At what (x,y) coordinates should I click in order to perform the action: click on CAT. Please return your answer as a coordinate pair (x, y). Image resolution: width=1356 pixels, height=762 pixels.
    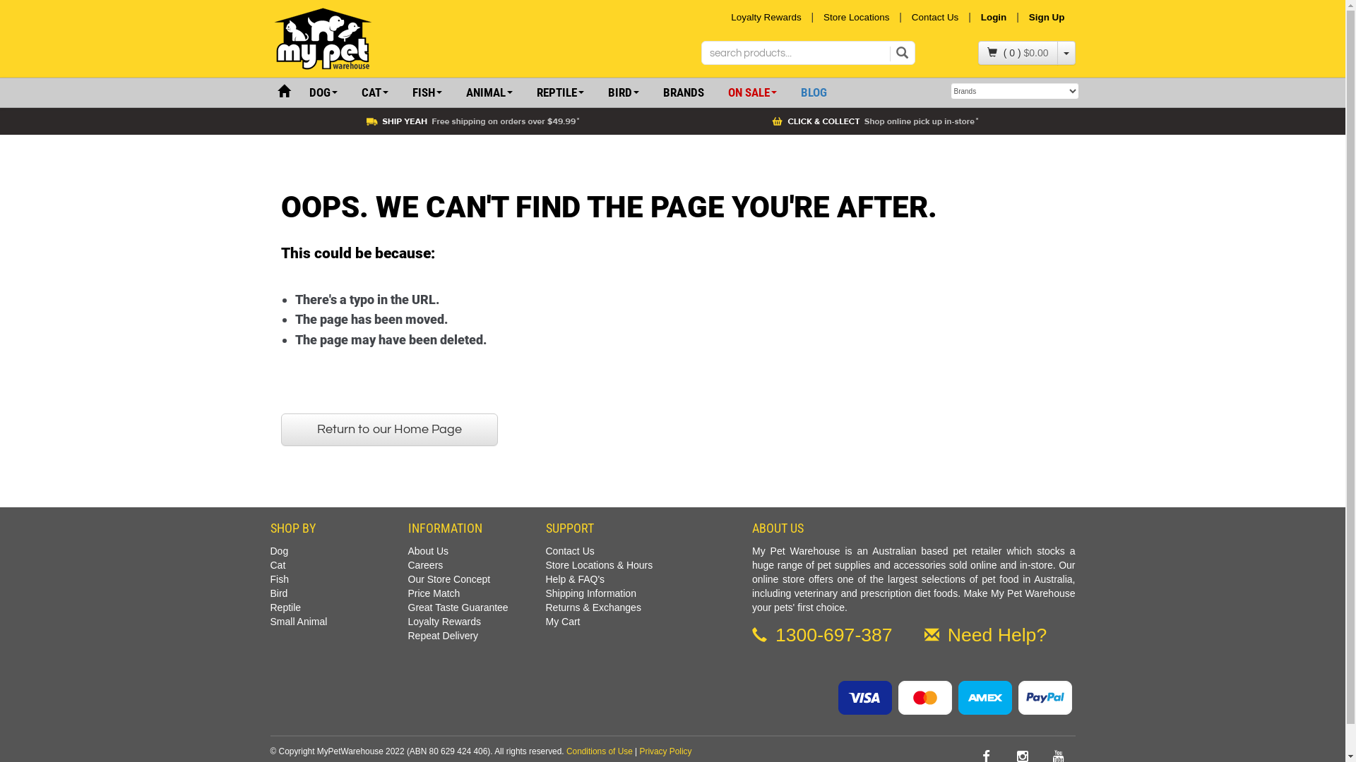
    Looking at the image, I should click on (374, 93).